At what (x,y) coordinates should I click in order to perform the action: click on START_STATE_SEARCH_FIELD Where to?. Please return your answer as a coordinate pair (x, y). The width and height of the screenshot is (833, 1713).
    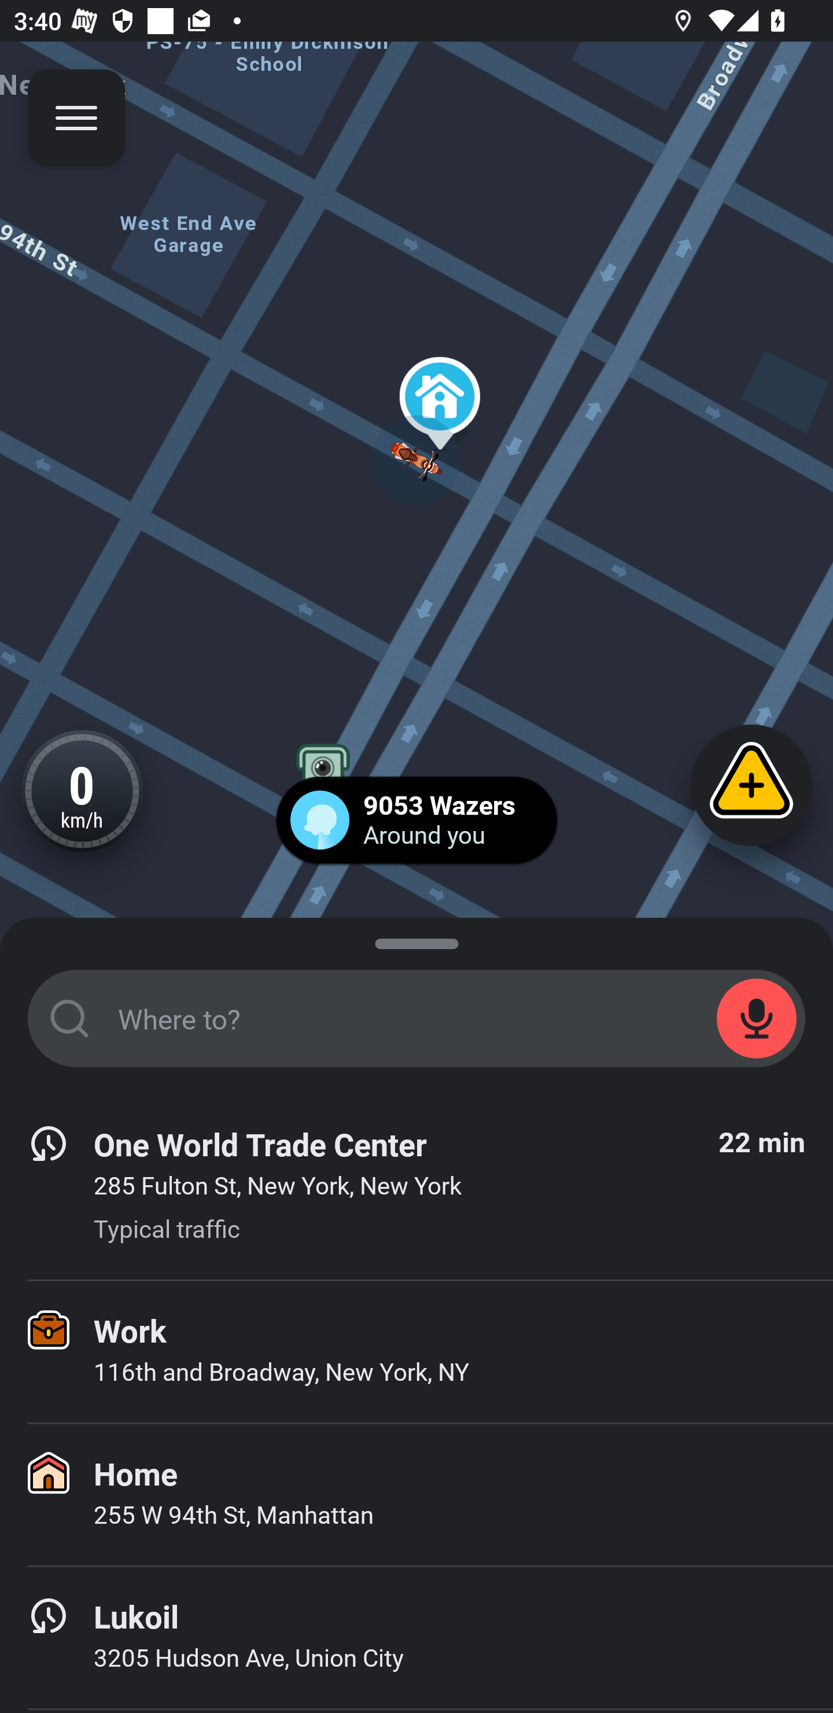
    Looking at the image, I should click on (417, 1019).